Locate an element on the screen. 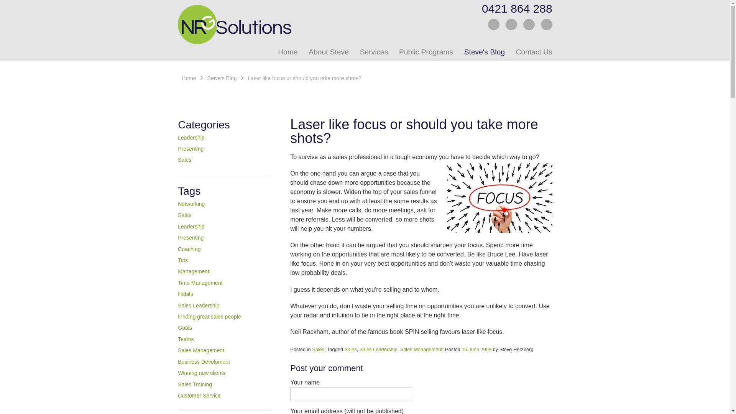 This screenshot has height=414, width=736. Steve's Blog is located at coordinates (222, 78).